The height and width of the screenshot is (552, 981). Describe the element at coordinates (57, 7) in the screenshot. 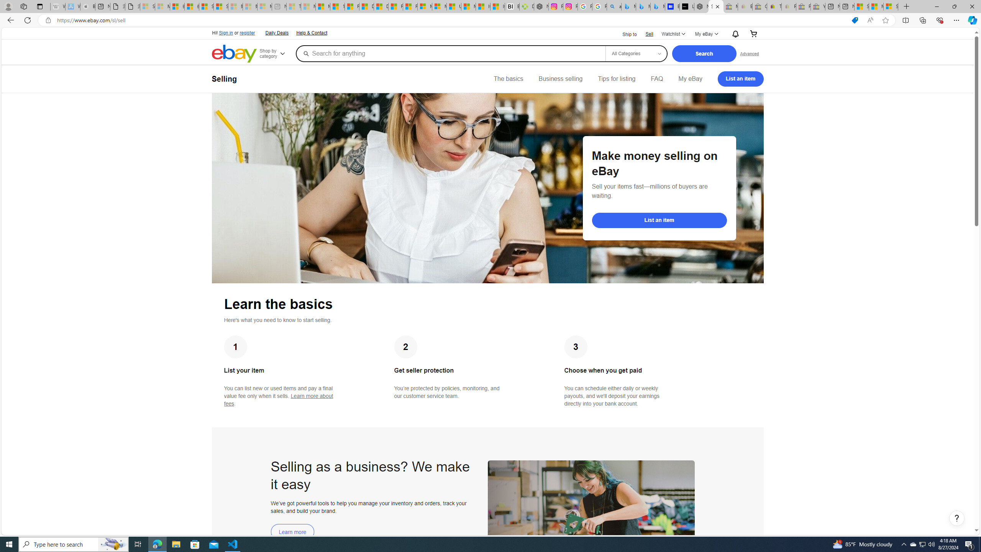

I see `Wikipedia - Sleeping` at that location.